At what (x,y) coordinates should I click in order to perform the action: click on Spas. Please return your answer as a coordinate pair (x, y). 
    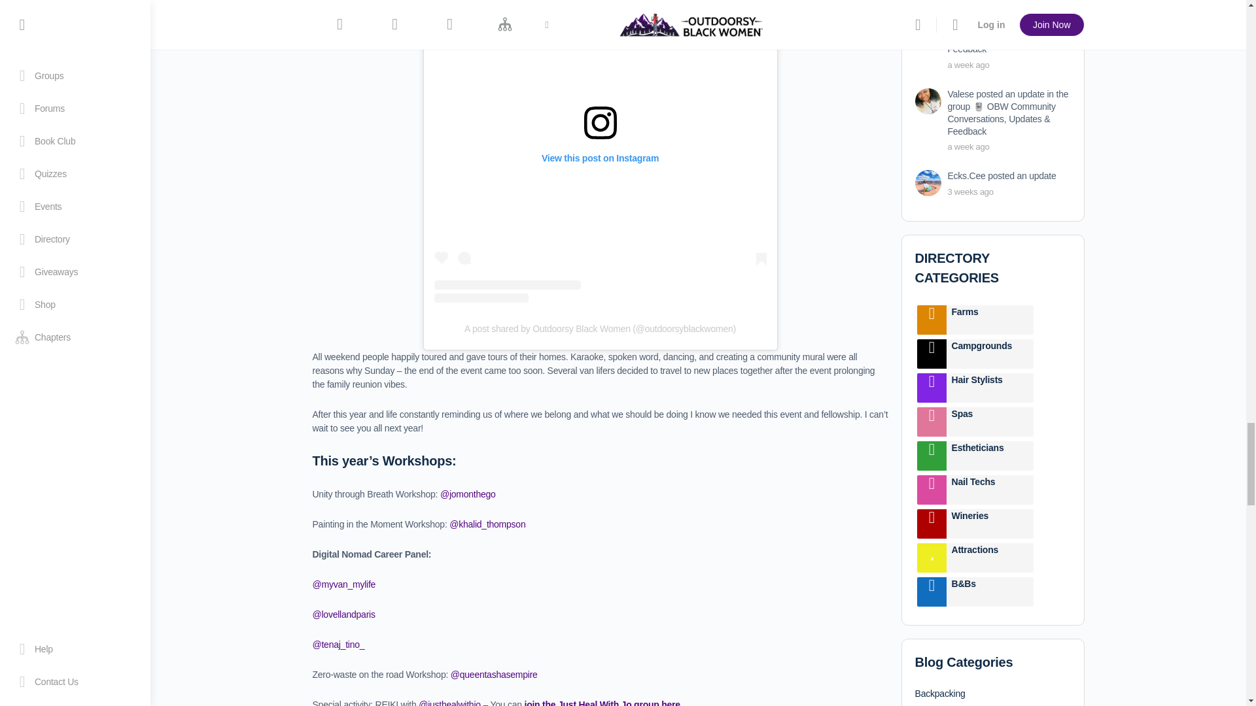
    Looking at the image, I should click on (989, 422).